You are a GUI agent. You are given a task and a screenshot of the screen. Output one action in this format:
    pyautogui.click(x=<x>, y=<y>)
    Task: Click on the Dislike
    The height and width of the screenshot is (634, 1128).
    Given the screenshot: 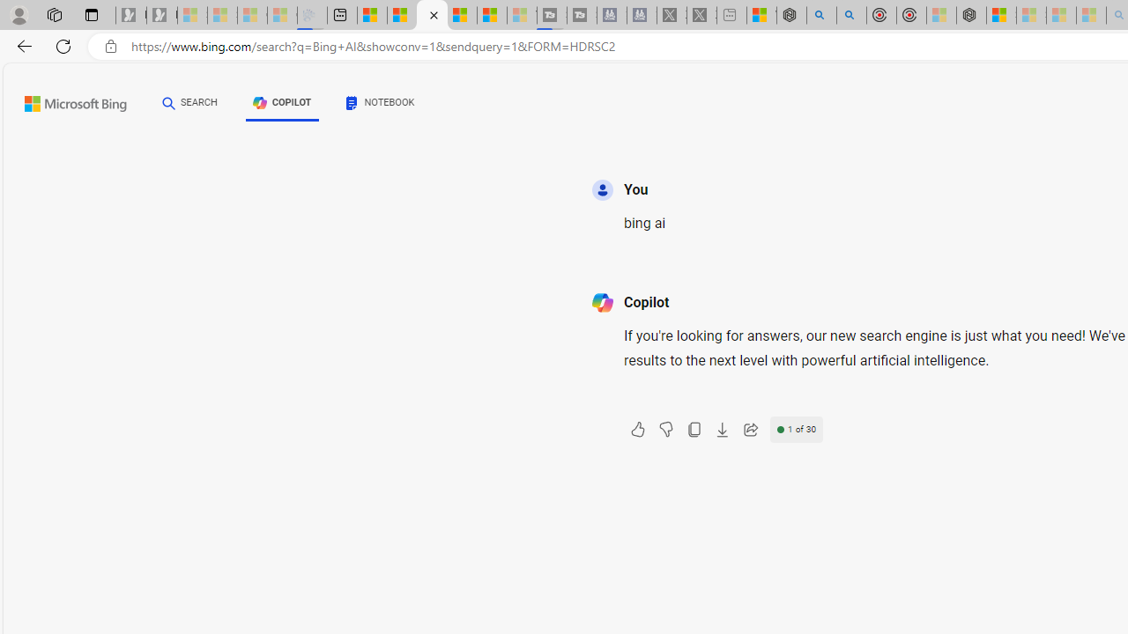 What is the action you would take?
    pyautogui.click(x=665, y=430)
    